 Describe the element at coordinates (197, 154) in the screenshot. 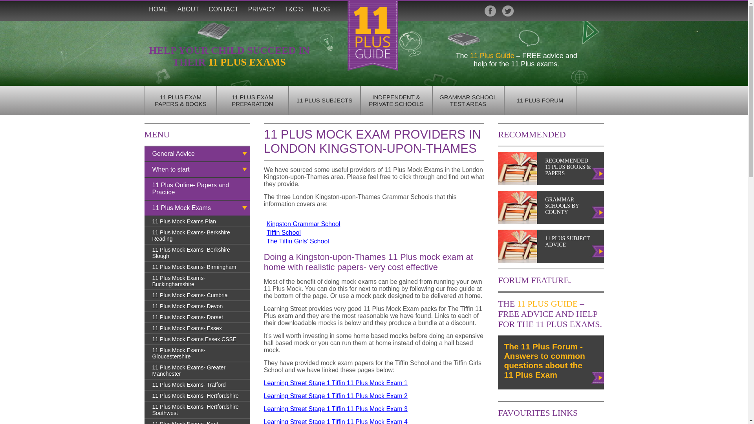

I see `General Advice` at that location.